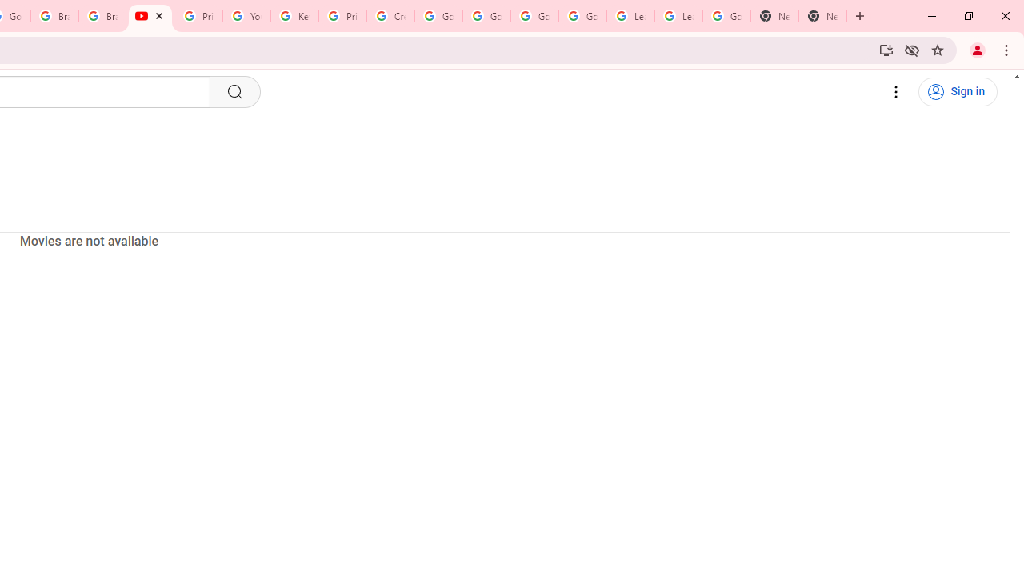 The width and height of the screenshot is (1024, 576). Describe the element at coordinates (822, 16) in the screenshot. I see `New Tab` at that location.